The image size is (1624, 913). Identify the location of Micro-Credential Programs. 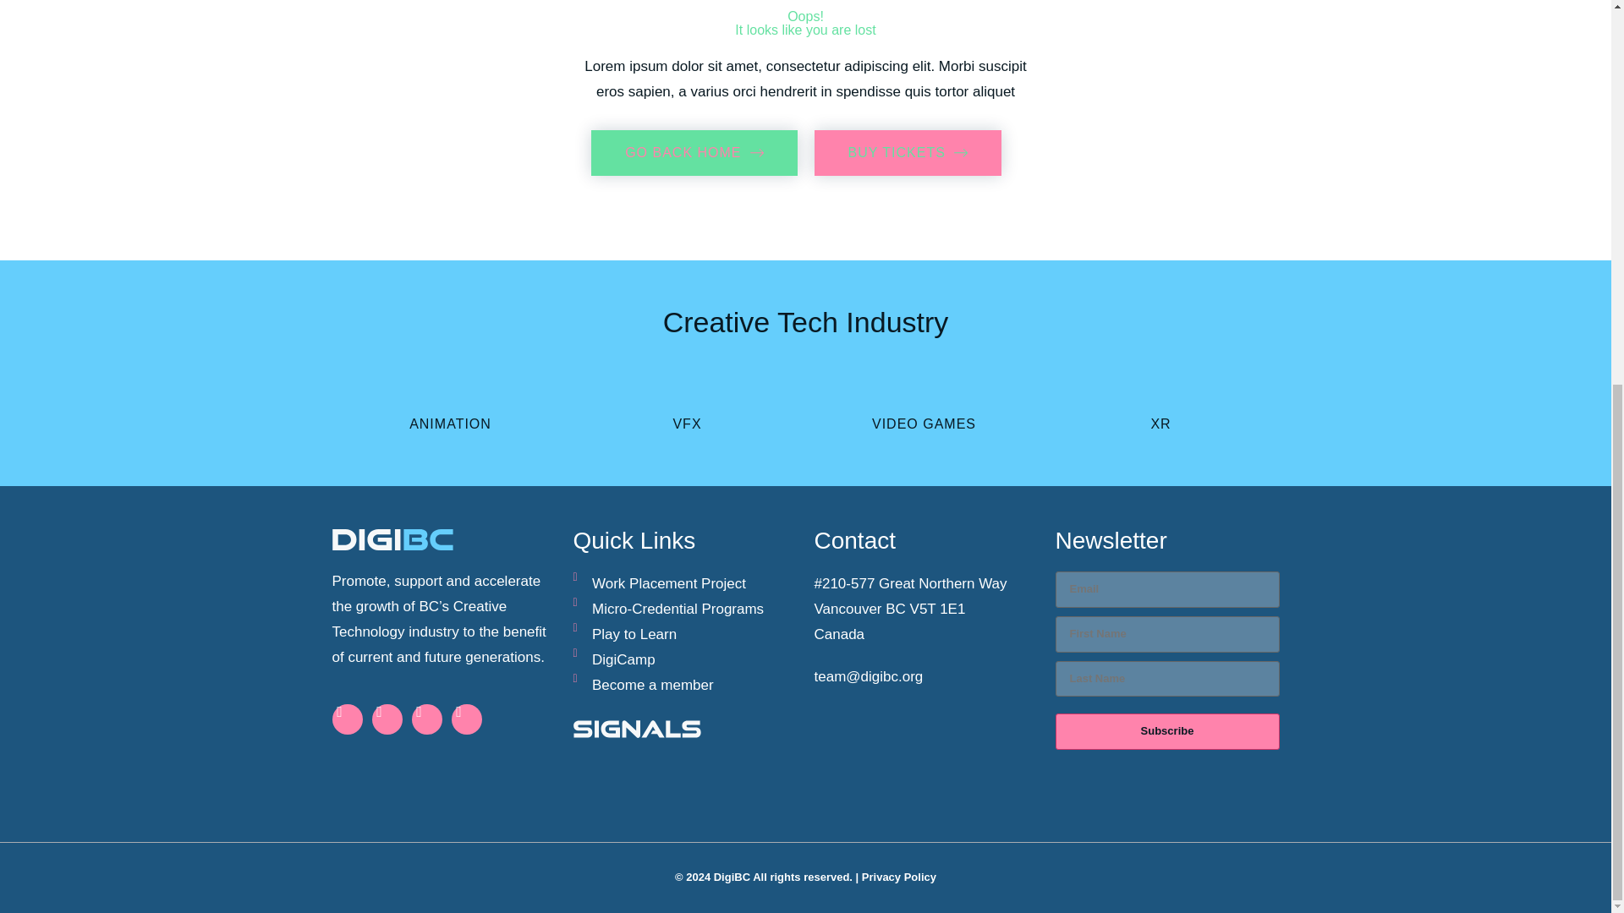
(756, 152).